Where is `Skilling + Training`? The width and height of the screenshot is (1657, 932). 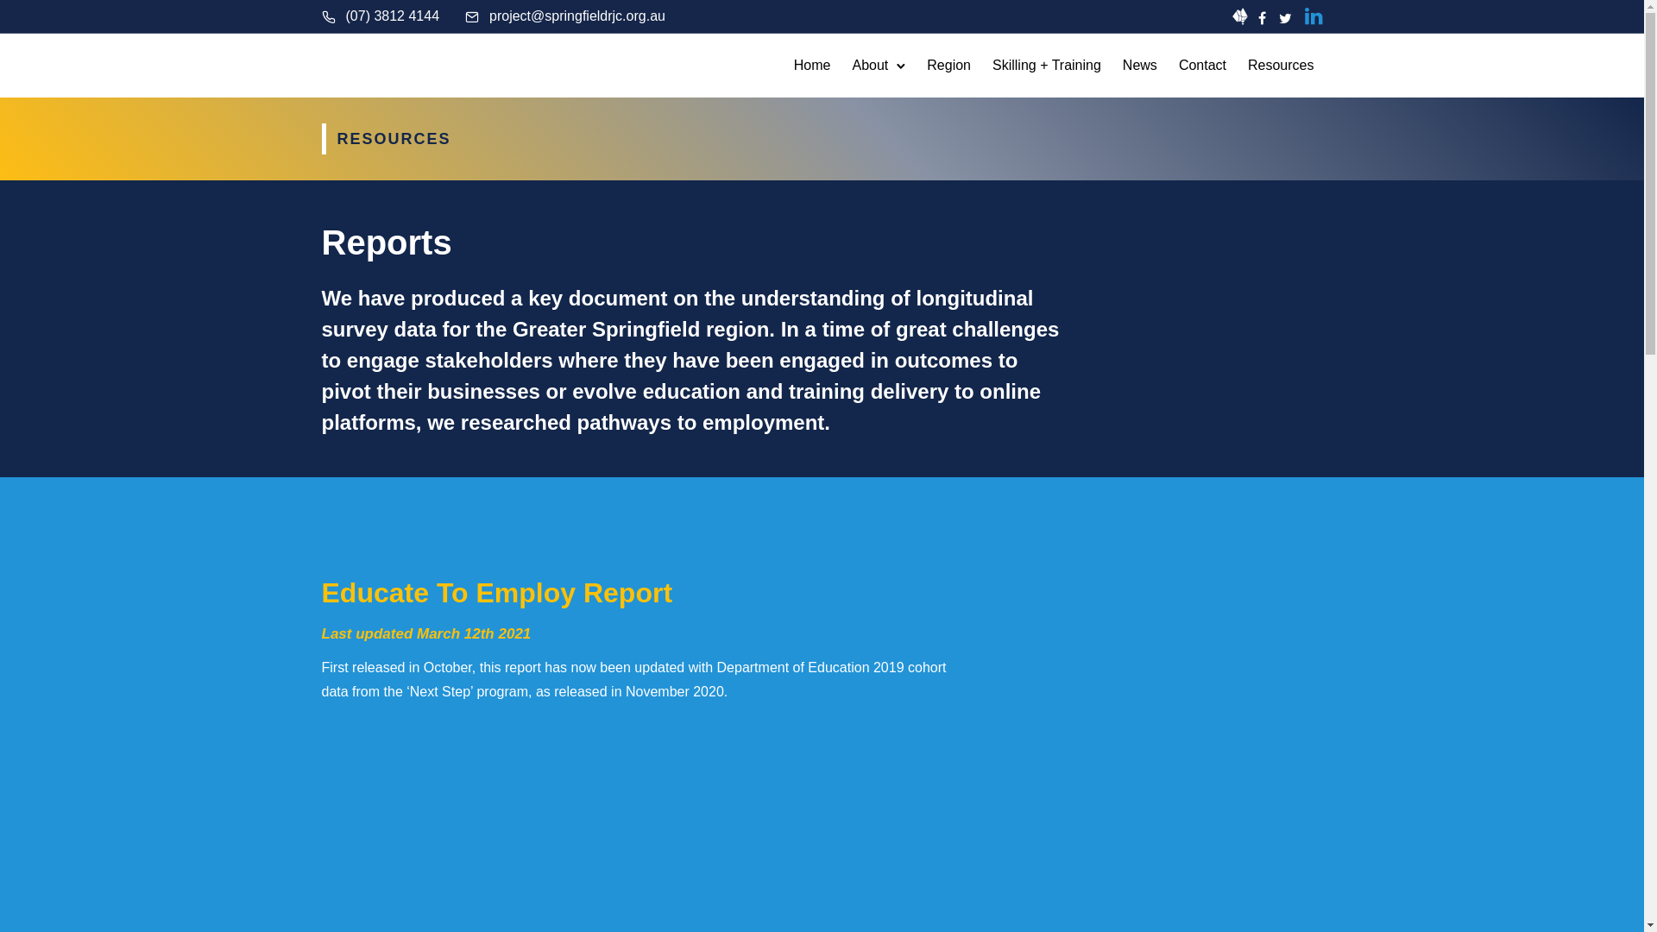 Skilling + Training is located at coordinates (1047, 66).